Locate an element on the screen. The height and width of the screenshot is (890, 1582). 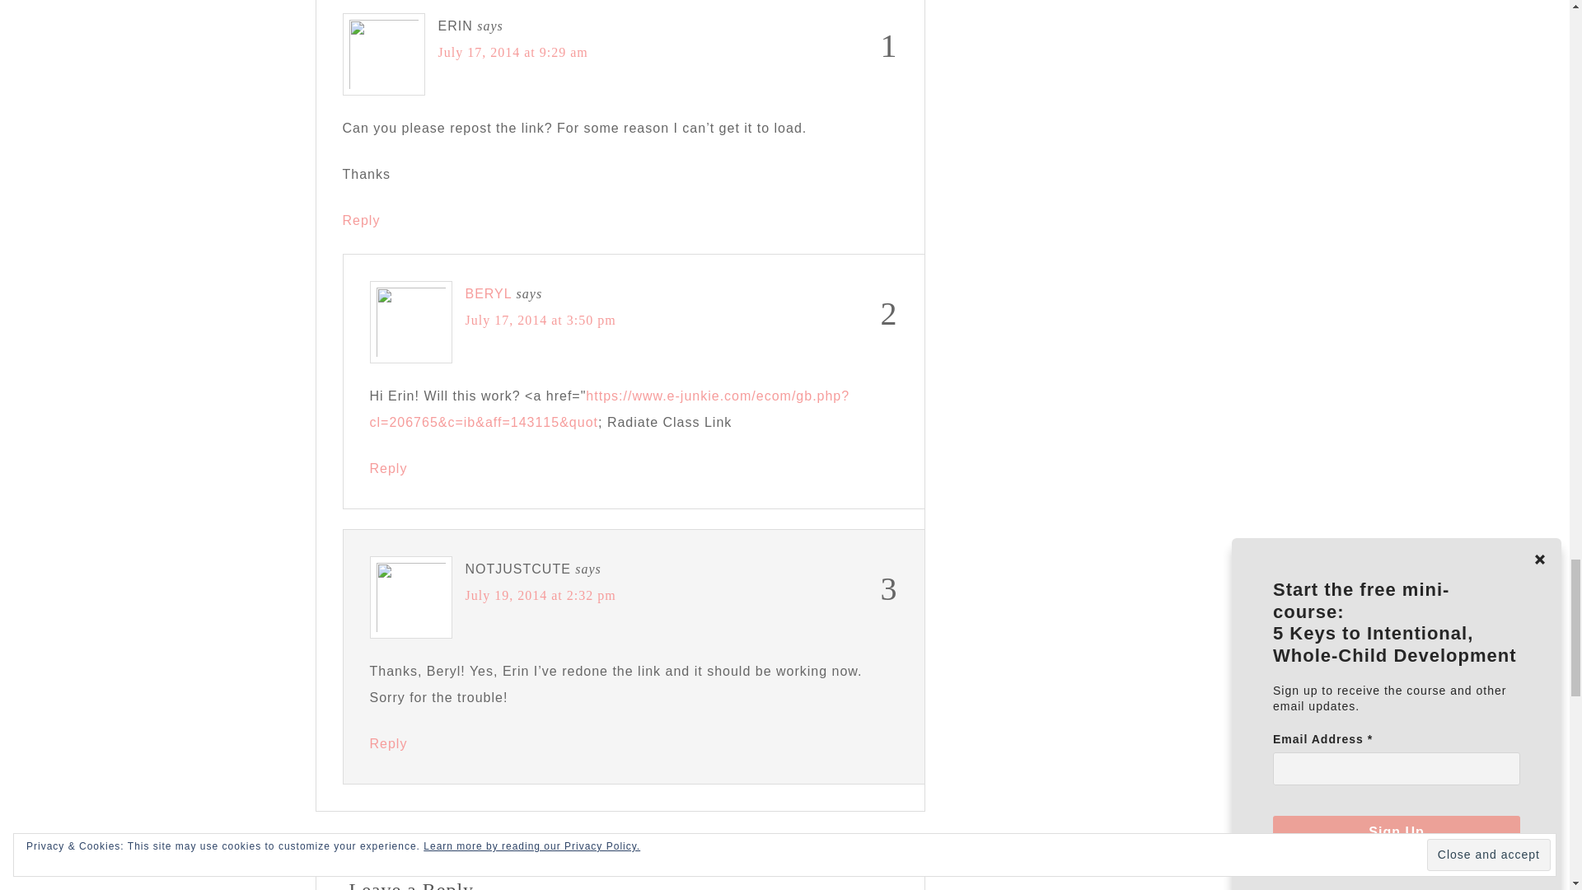
BERYL is located at coordinates (488, 293).